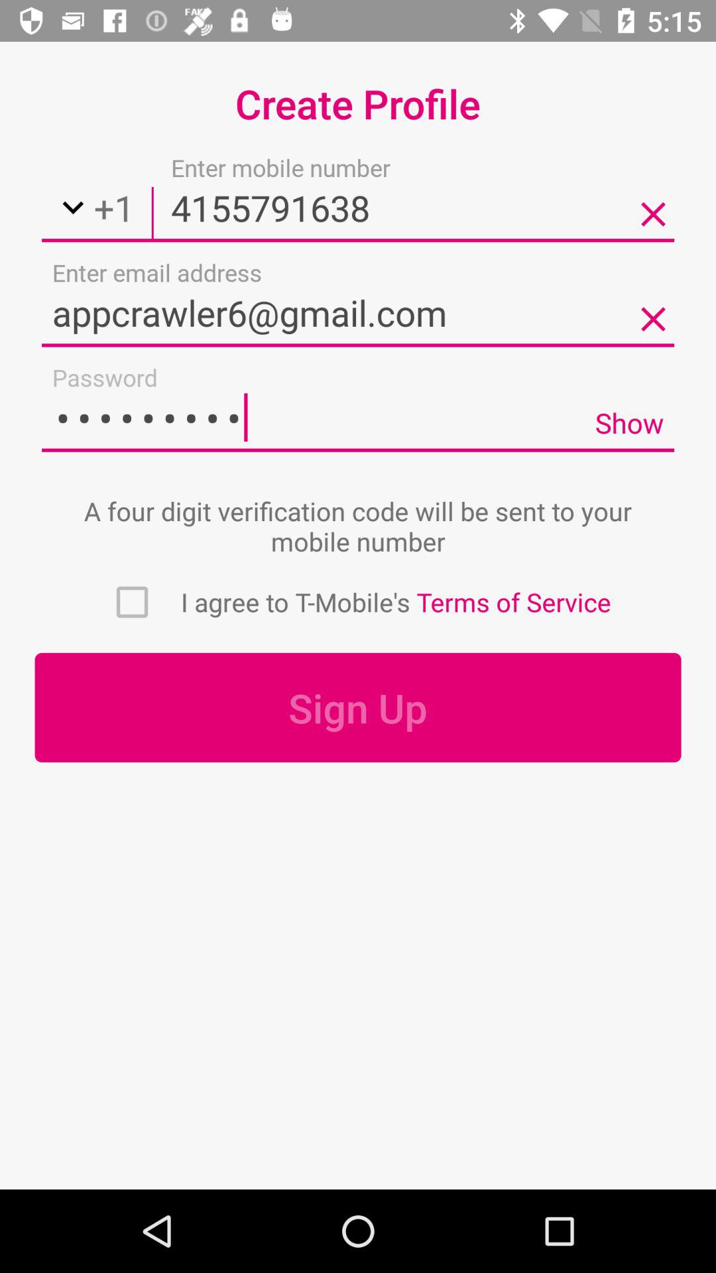 This screenshot has height=1273, width=716. Describe the element at coordinates (313, 417) in the screenshot. I see `enter password` at that location.